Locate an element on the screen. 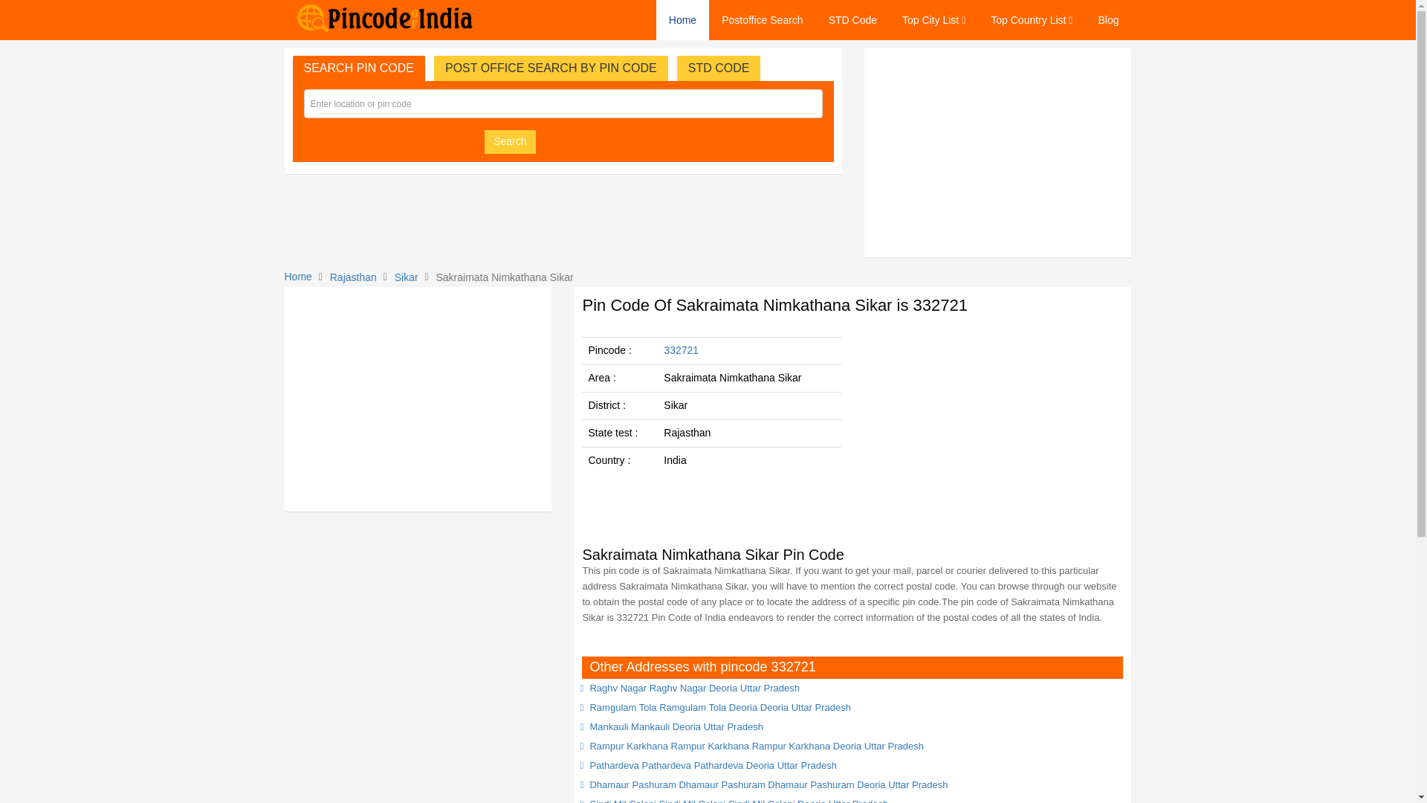 This screenshot has height=803, width=1427. SEARCH PIN CODE is located at coordinates (358, 68).